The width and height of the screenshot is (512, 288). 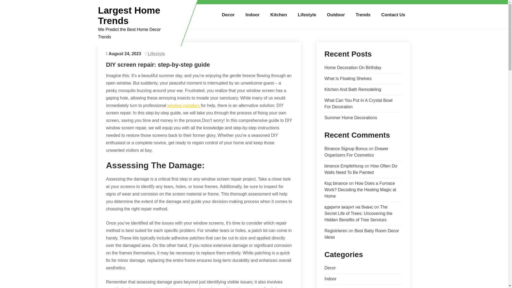 I want to click on Contact Us, so click(x=393, y=15).